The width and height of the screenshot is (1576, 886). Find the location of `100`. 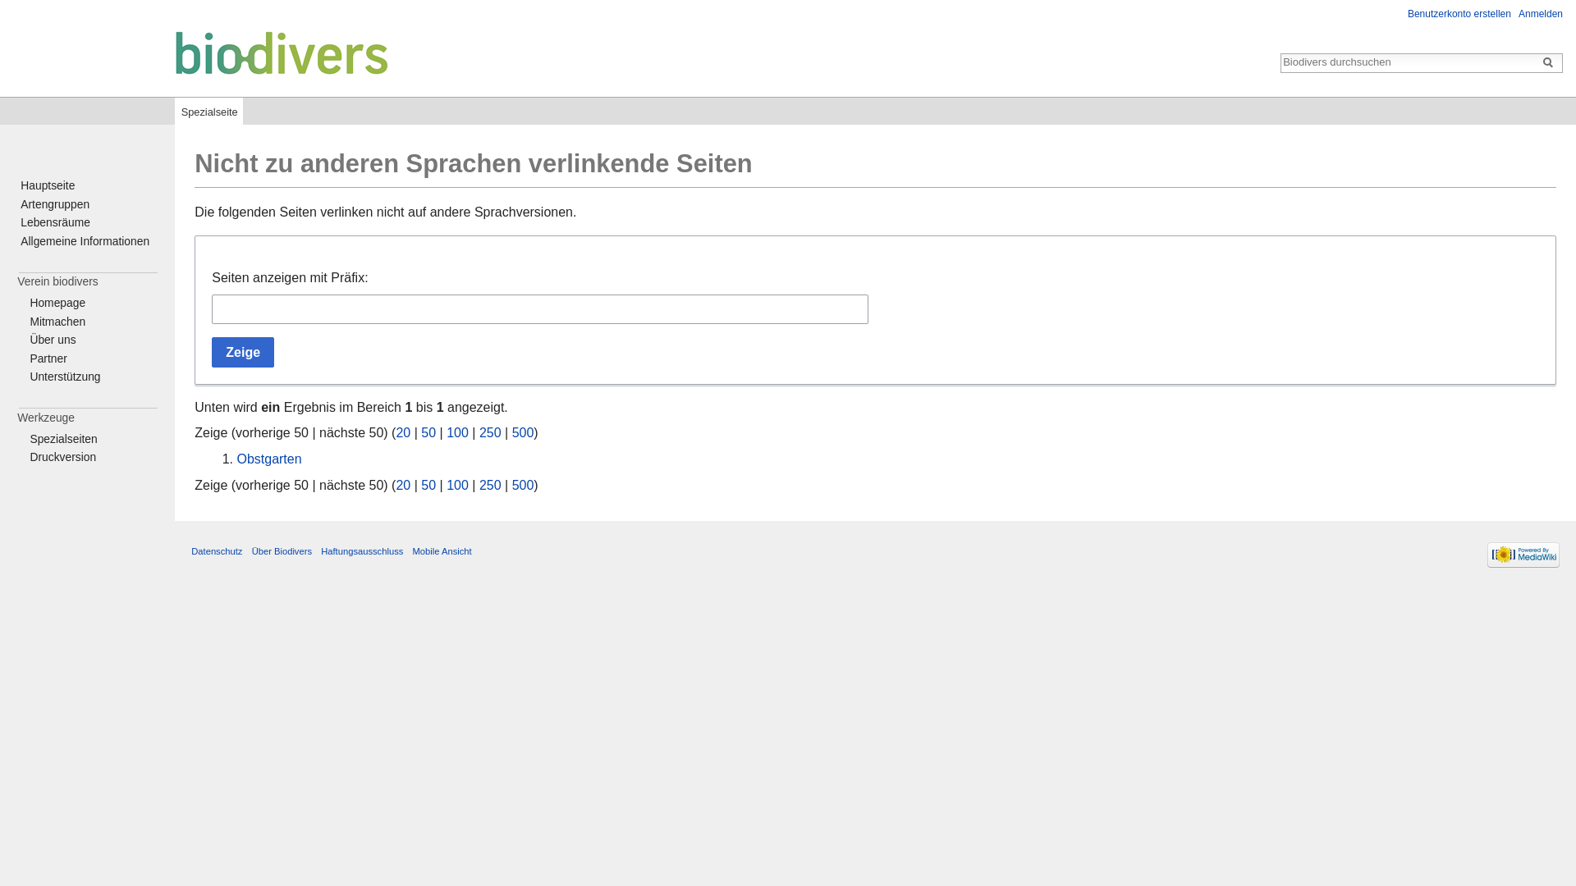

100 is located at coordinates (458, 484).